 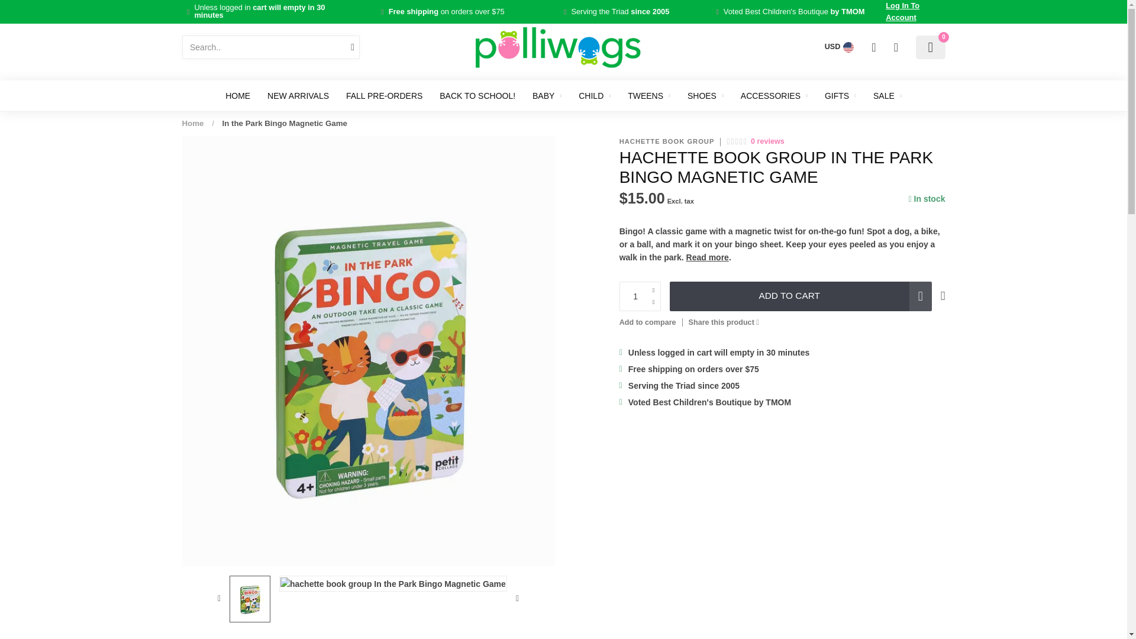 What do you see at coordinates (385, 96) in the screenshot?
I see `FALL PRE-ORDERS` at bounding box center [385, 96].